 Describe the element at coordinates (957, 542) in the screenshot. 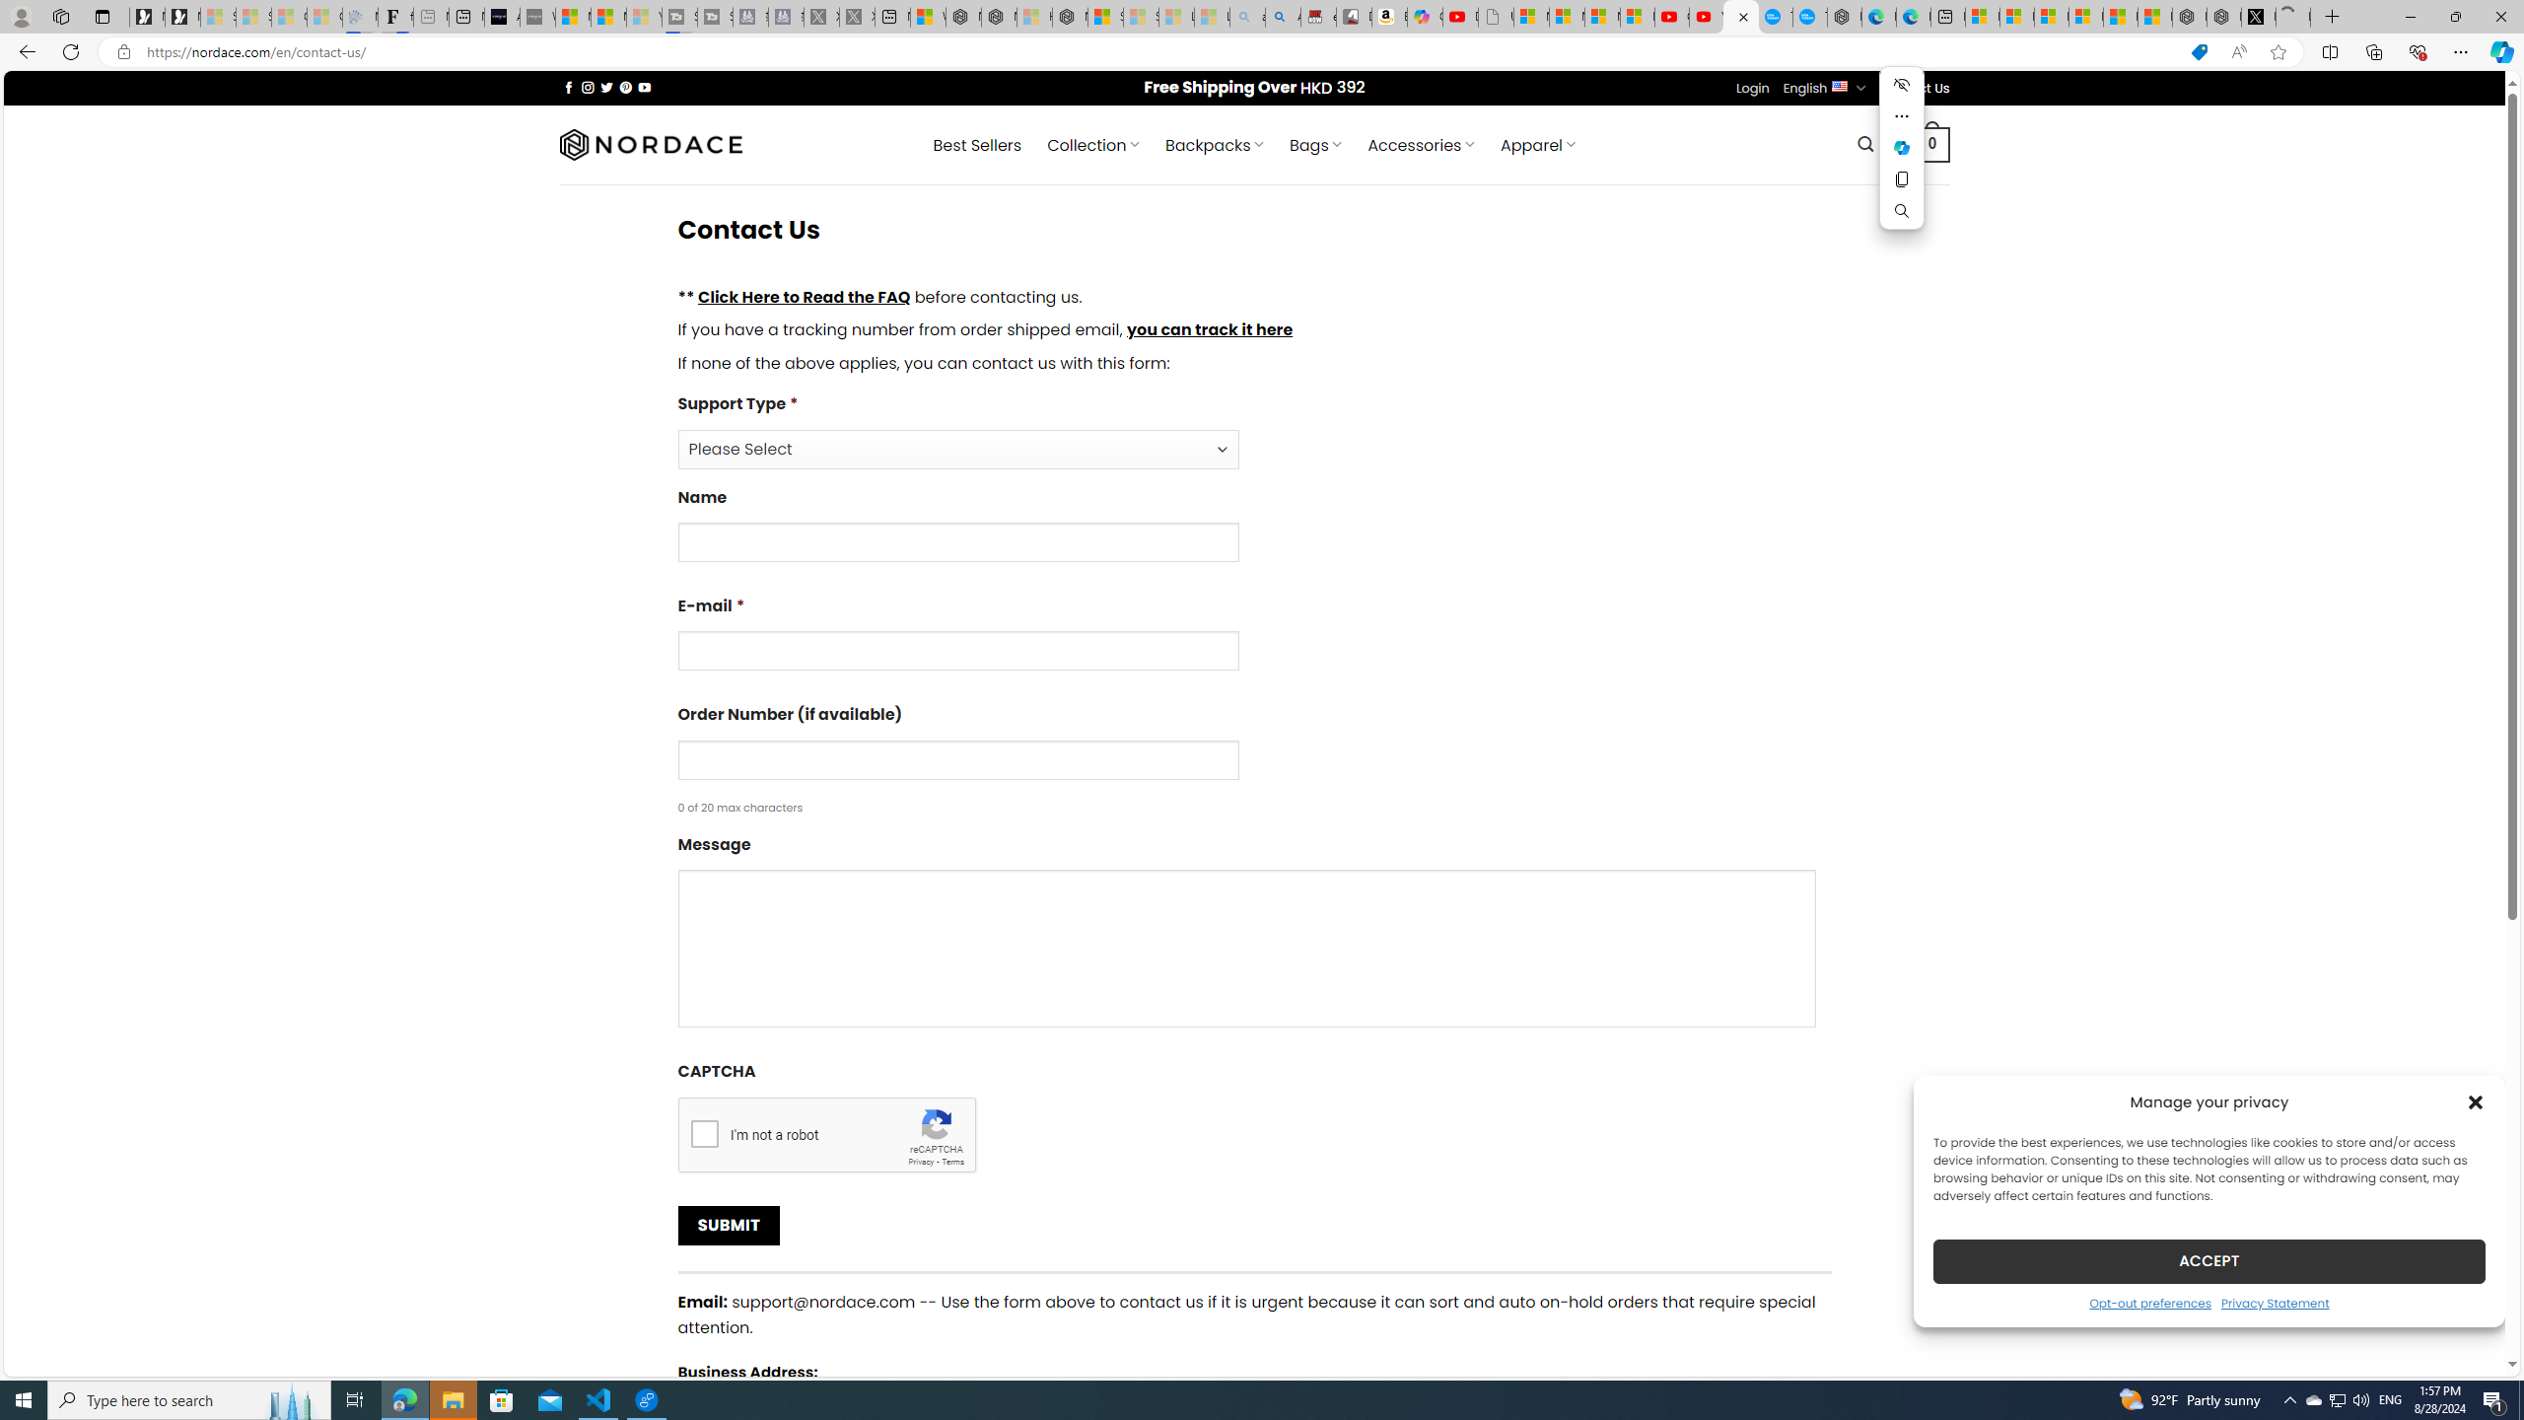

I see `Name` at that location.